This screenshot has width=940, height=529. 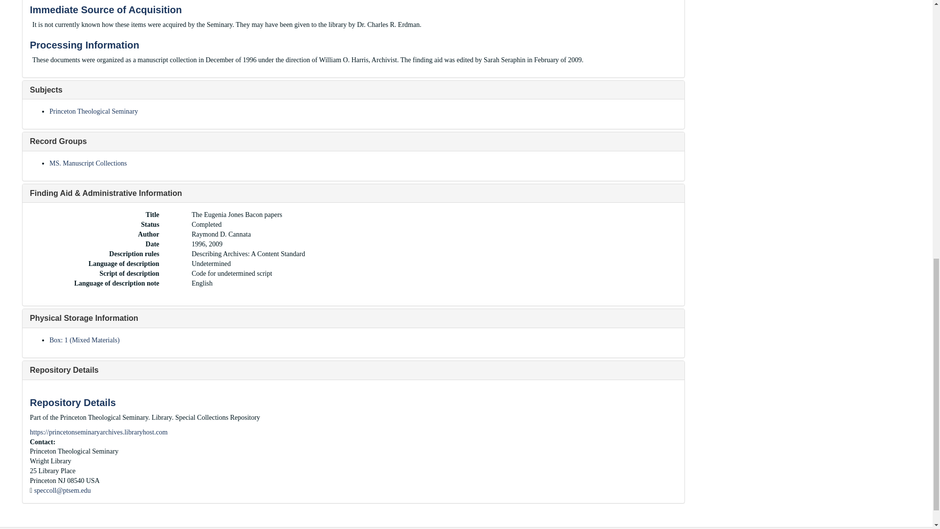 What do you see at coordinates (88, 164) in the screenshot?
I see `MS. Manuscript Collections` at bounding box center [88, 164].